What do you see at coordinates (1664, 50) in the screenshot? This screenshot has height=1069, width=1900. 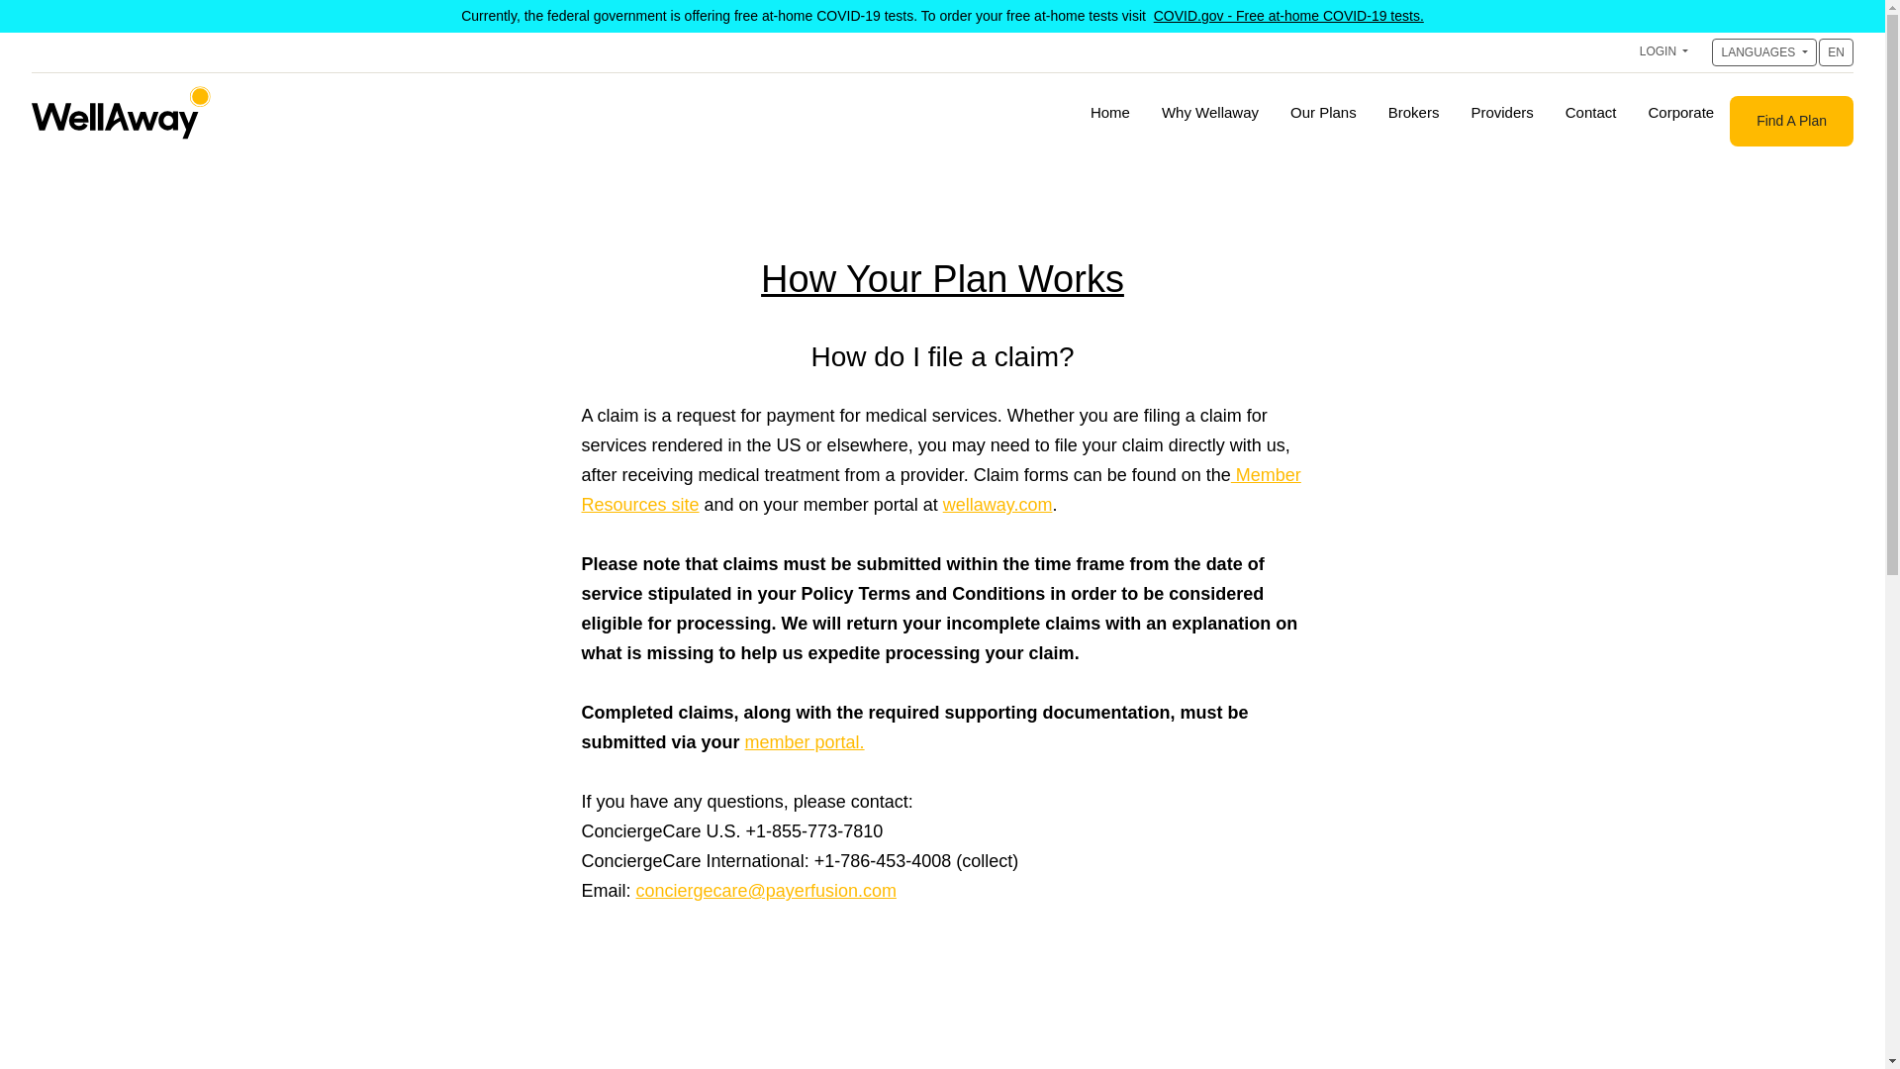 I see `LOGIN` at bounding box center [1664, 50].